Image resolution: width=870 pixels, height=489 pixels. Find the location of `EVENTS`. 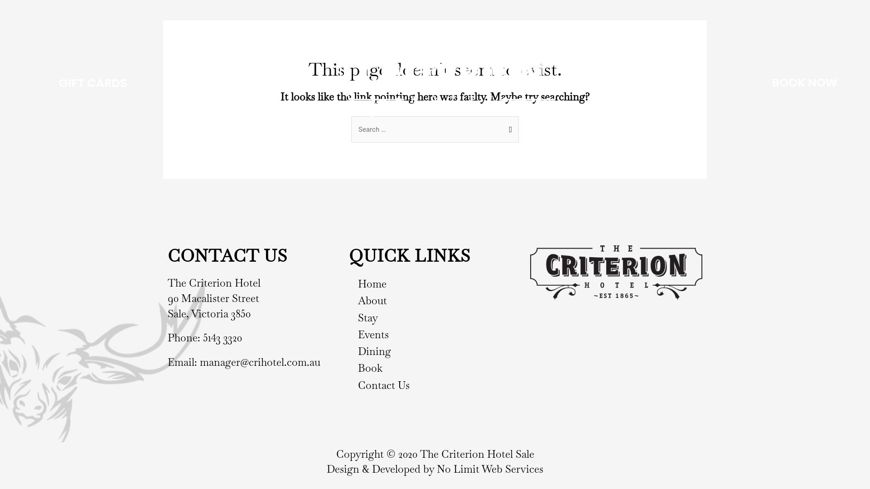

EVENTS is located at coordinates (673, 84).